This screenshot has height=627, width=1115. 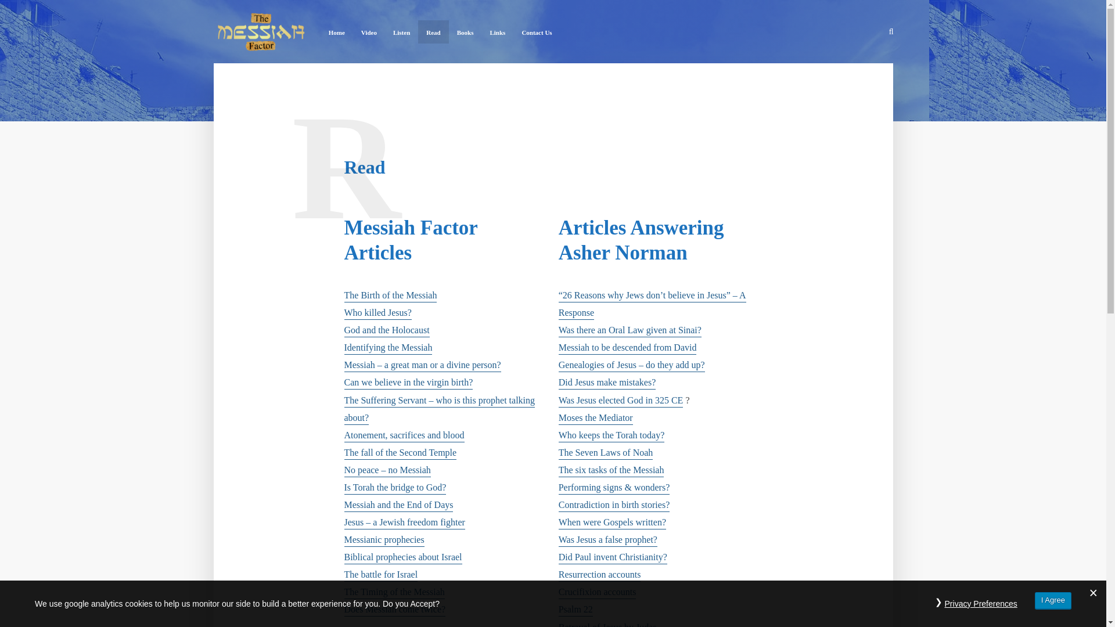 What do you see at coordinates (398, 506) in the screenshot?
I see `Messiah and the End of Days` at bounding box center [398, 506].